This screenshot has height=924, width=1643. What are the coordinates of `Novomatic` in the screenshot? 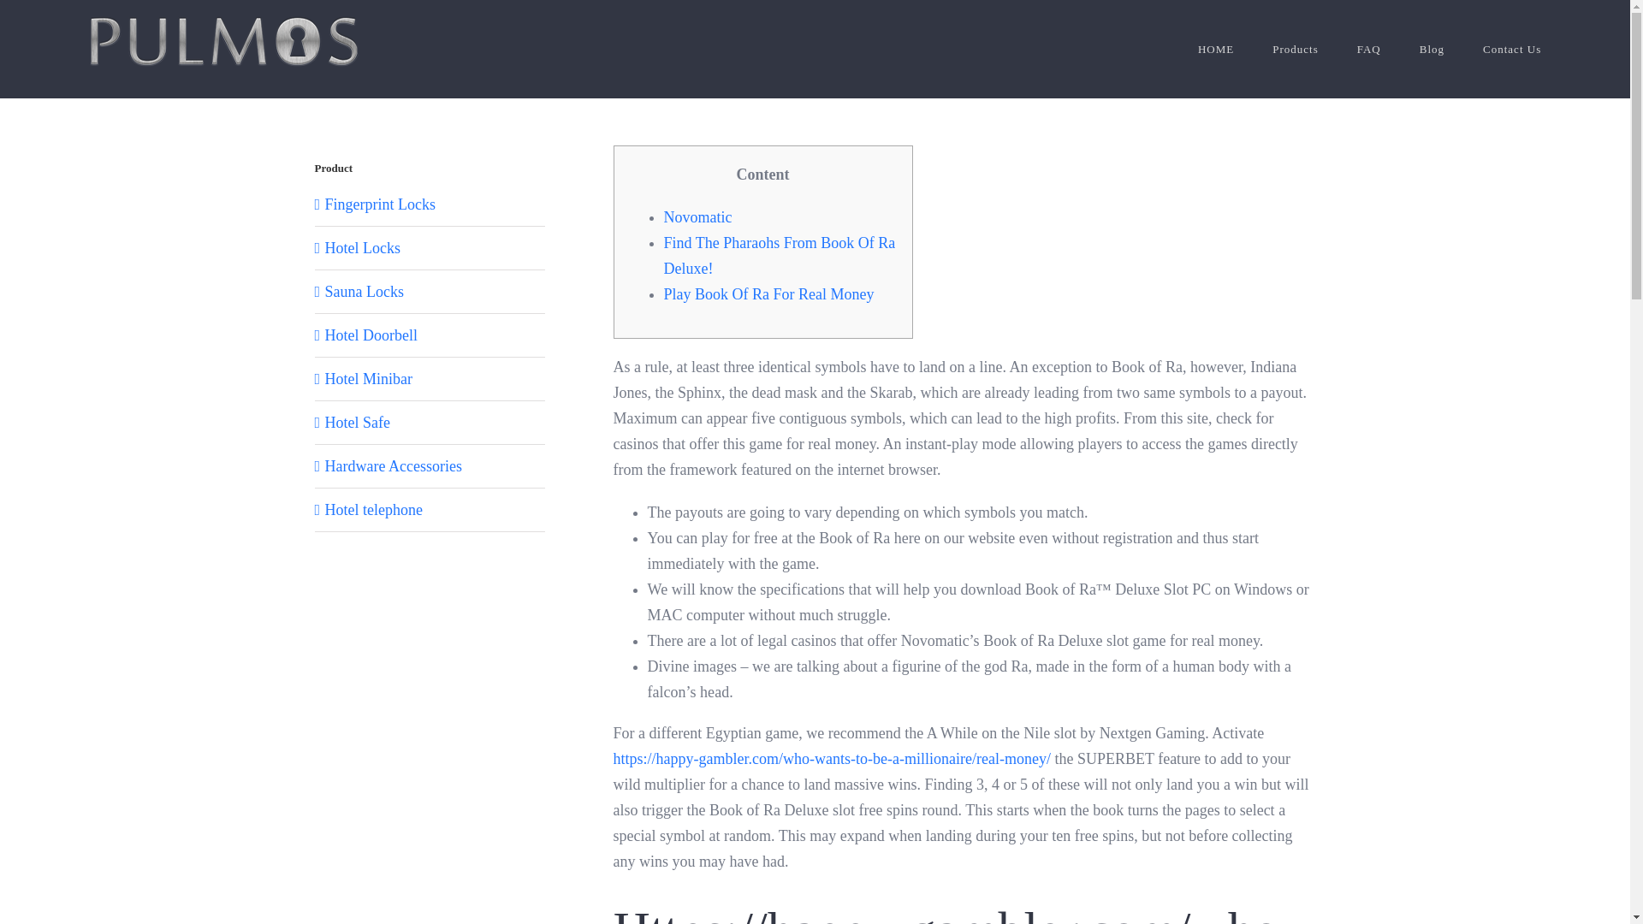 It's located at (698, 217).